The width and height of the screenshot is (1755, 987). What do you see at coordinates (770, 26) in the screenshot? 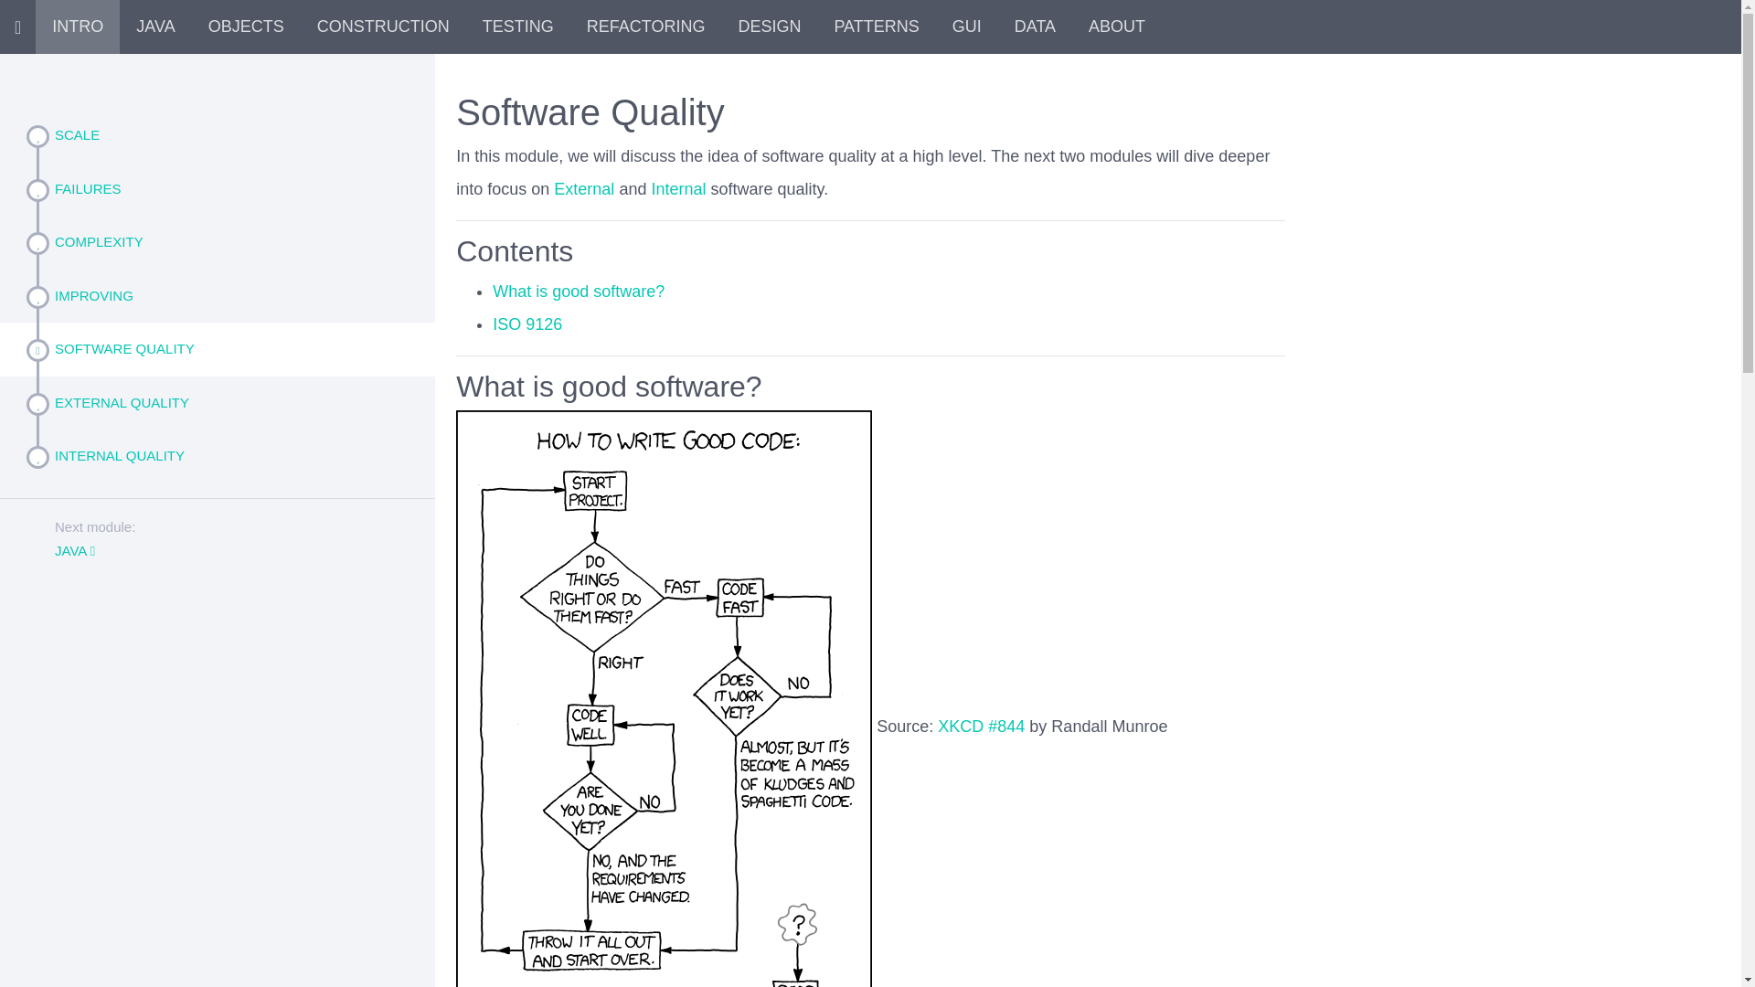
I see `DESIGN` at bounding box center [770, 26].